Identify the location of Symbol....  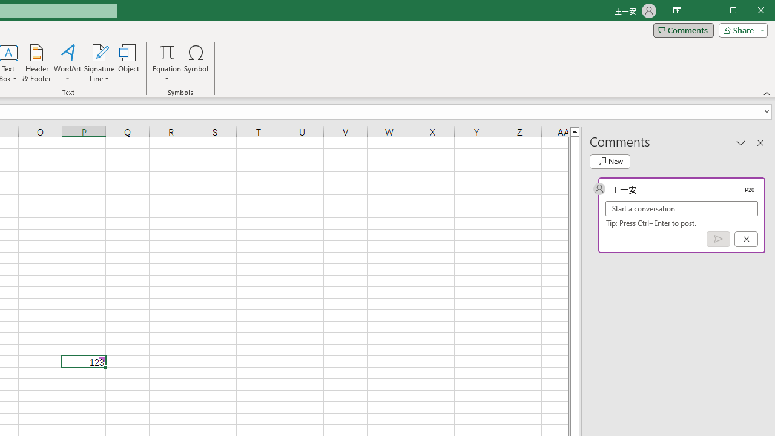
(196, 63).